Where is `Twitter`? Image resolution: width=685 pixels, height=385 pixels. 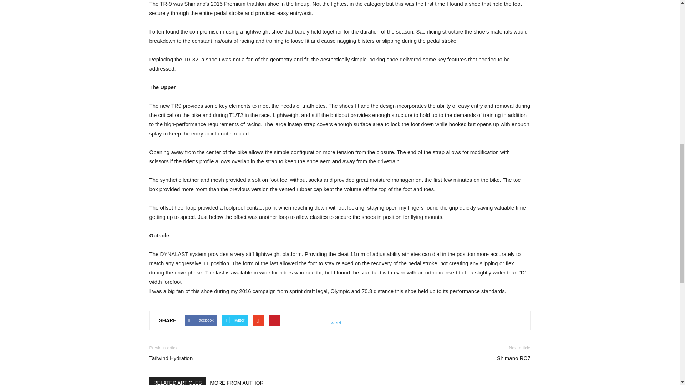 Twitter is located at coordinates (235, 320).